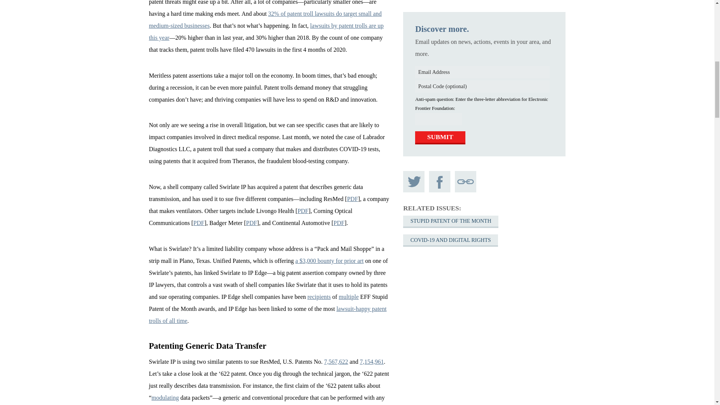 This screenshot has height=405, width=720. Describe the element at coordinates (440, 27) in the screenshot. I see `Submit` at that location.